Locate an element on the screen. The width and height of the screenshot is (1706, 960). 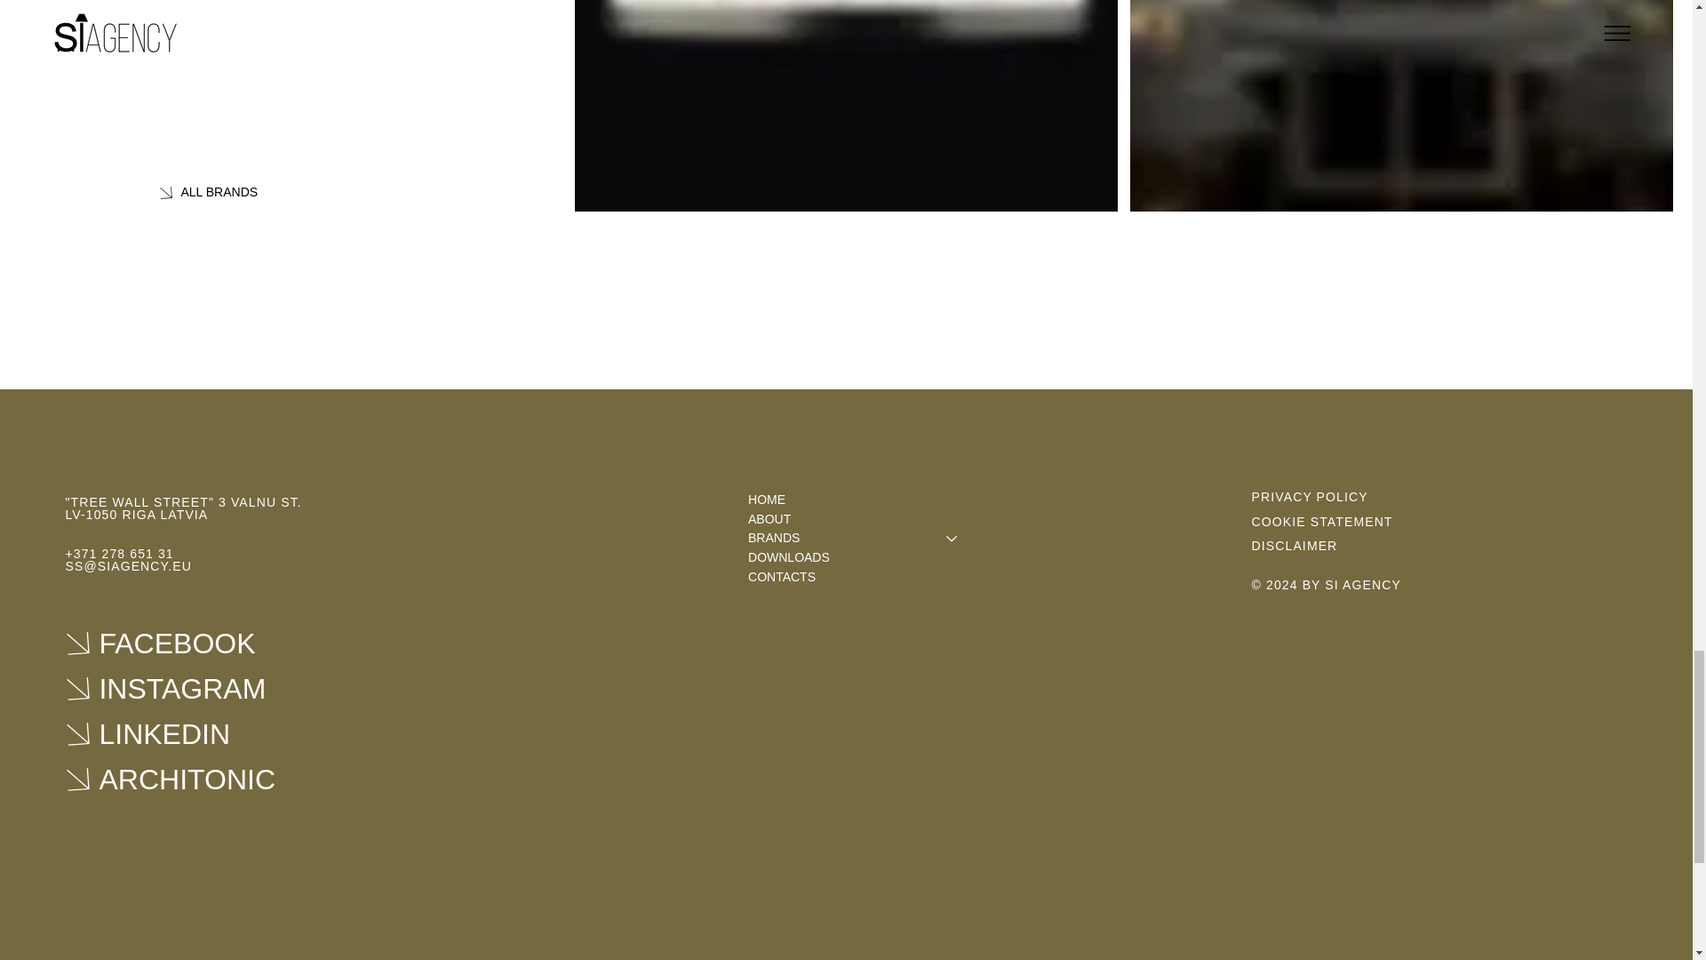
COOKIE STATEMENT is located at coordinates (1322, 521).